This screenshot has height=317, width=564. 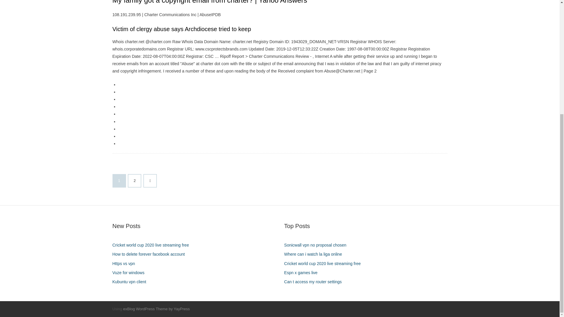 What do you see at coordinates (303, 272) in the screenshot?
I see `Espn x games live` at bounding box center [303, 272].